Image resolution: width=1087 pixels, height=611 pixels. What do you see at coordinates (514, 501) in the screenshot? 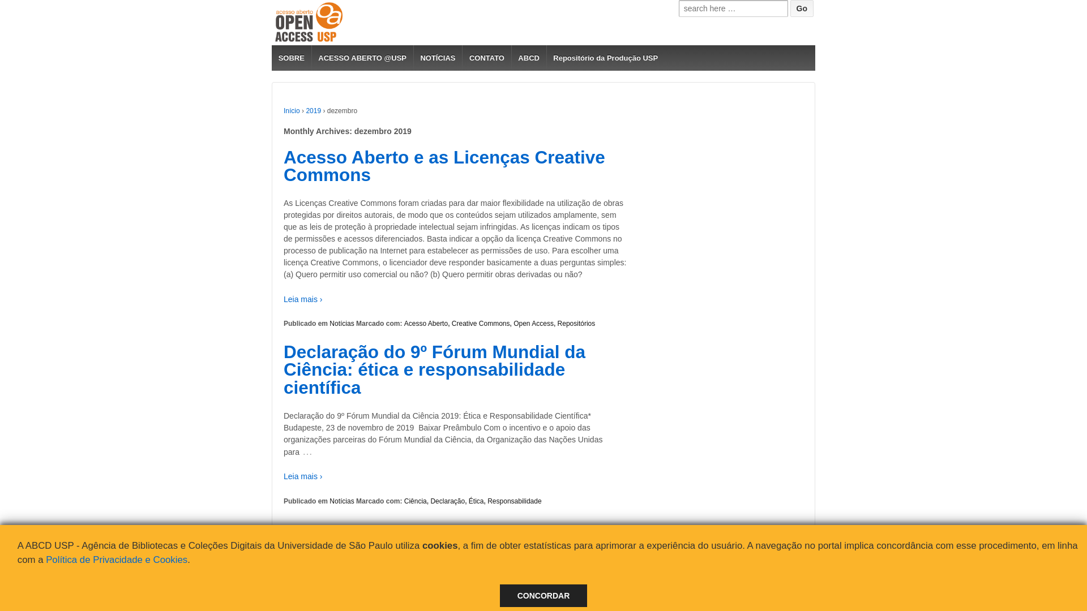
I see `Responsabilidade` at bounding box center [514, 501].